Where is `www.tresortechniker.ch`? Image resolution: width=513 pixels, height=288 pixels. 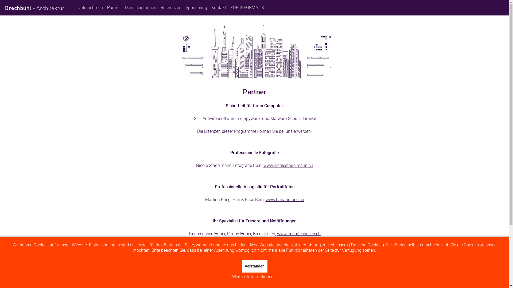 www.tresortechniker.ch is located at coordinates (299, 234).